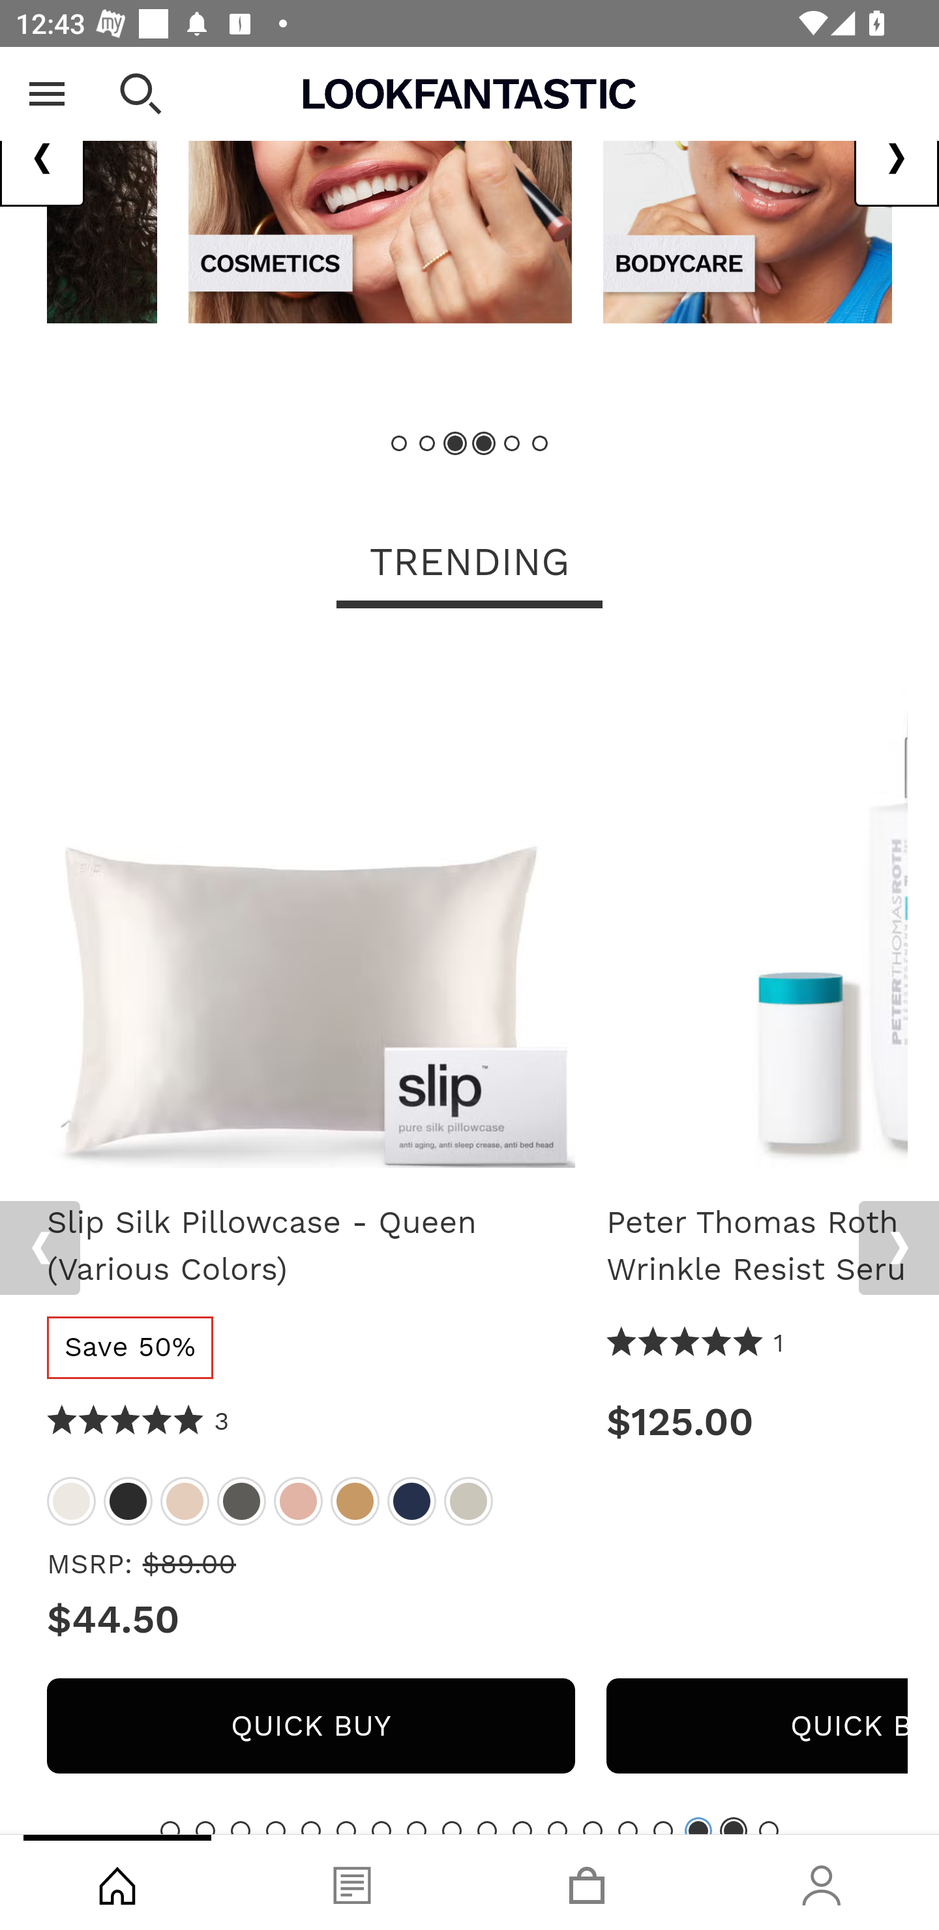 The width and height of the screenshot is (939, 1930). Describe the element at coordinates (484, 445) in the screenshot. I see `Showing Slide 4 (Current Item)` at that location.